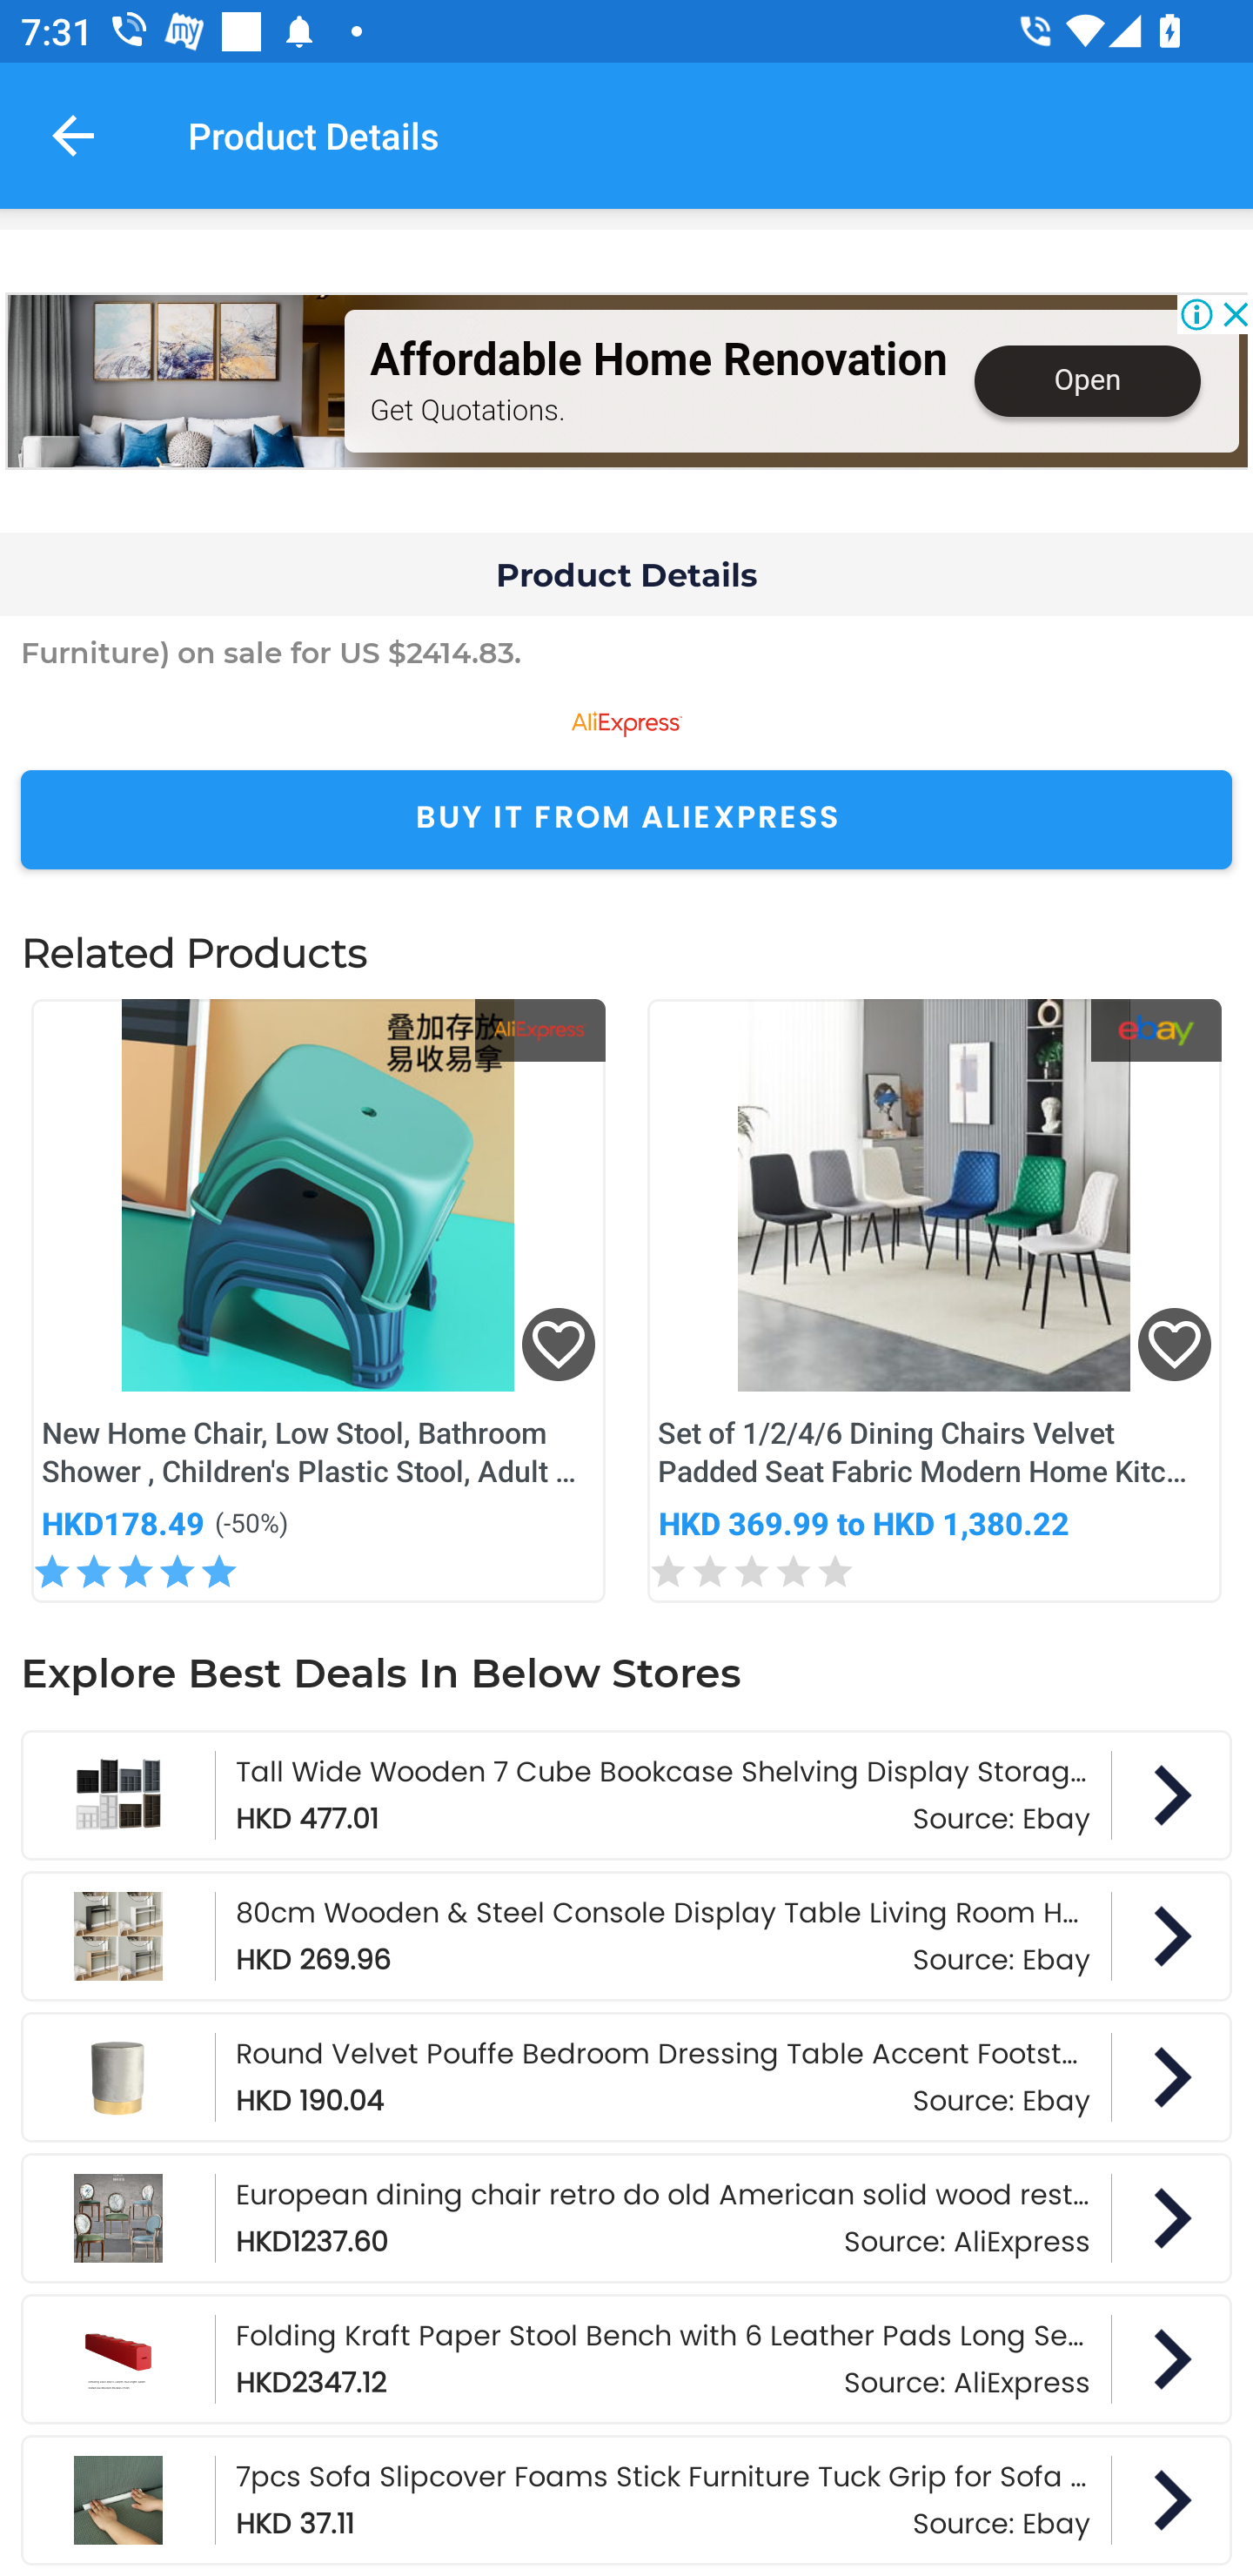 The height and width of the screenshot is (2576, 1253). Describe the element at coordinates (176, 381) in the screenshot. I see `free-quote` at that location.